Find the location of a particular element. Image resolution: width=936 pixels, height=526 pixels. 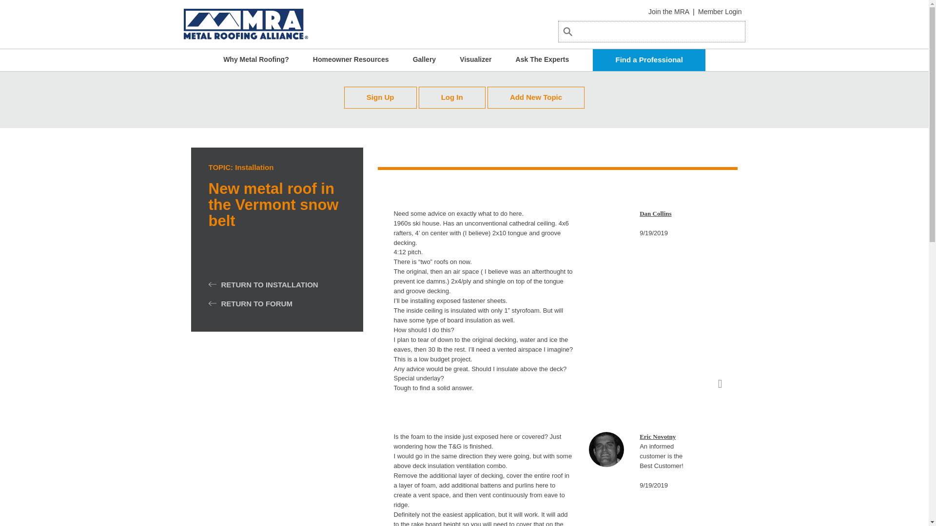

Homeowner Resources is located at coordinates (351, 59).